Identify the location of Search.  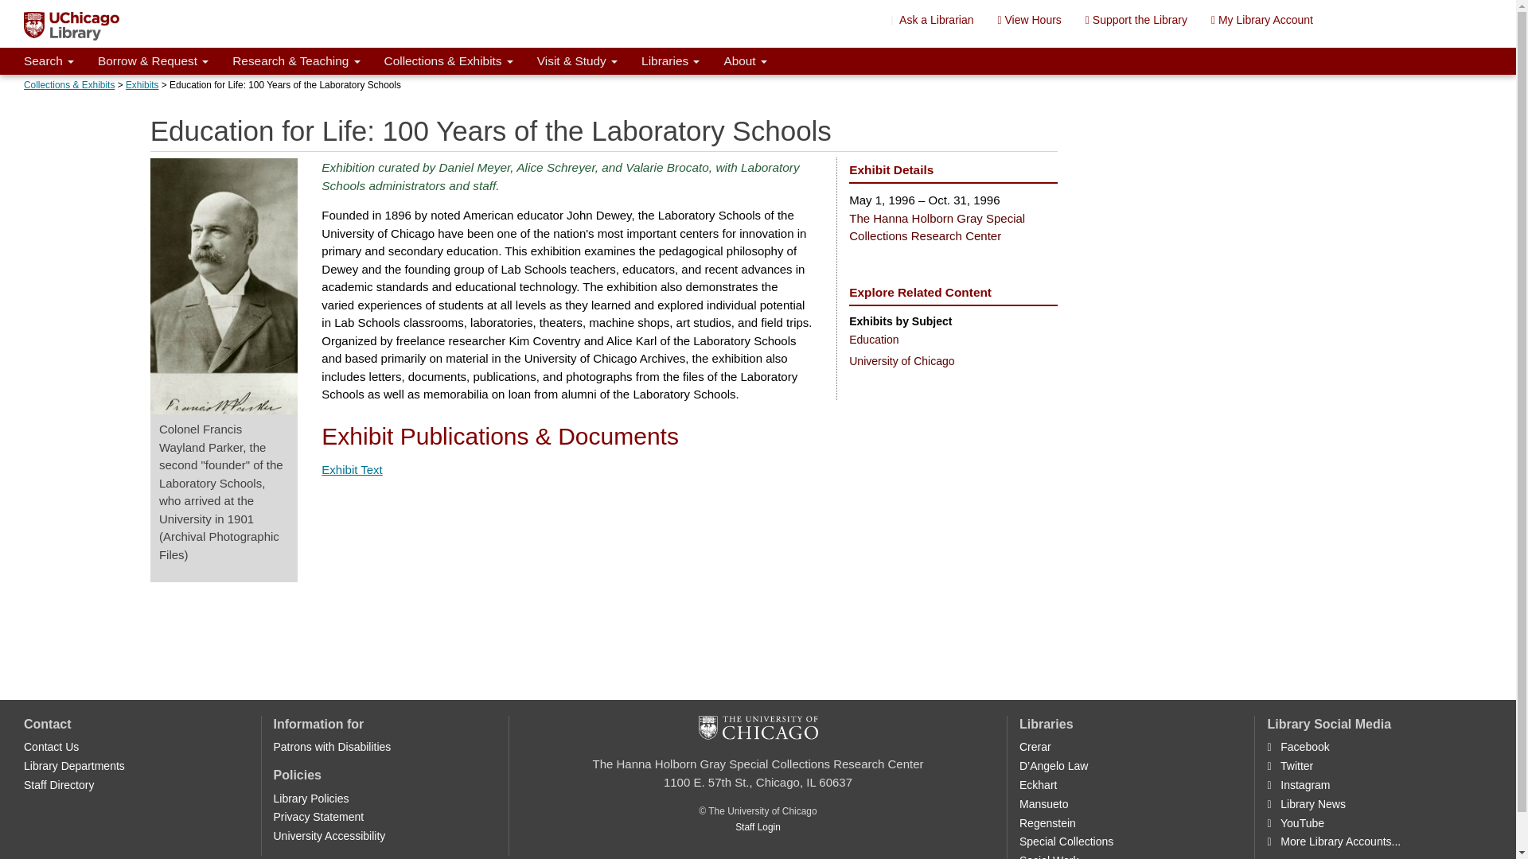
(49, 60).